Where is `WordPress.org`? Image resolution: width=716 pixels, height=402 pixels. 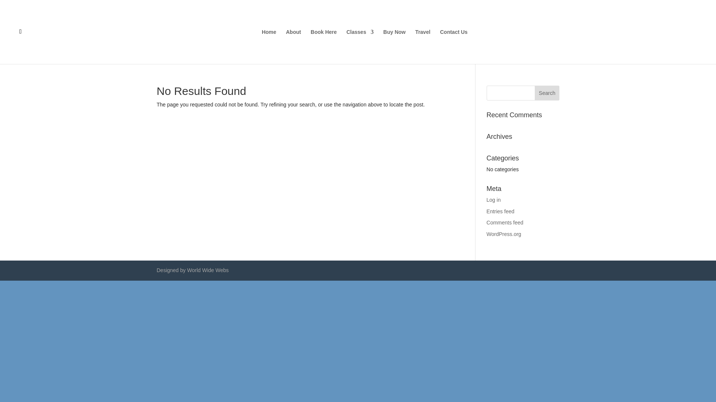
WordPress.org is located at coordinates (504, 234).